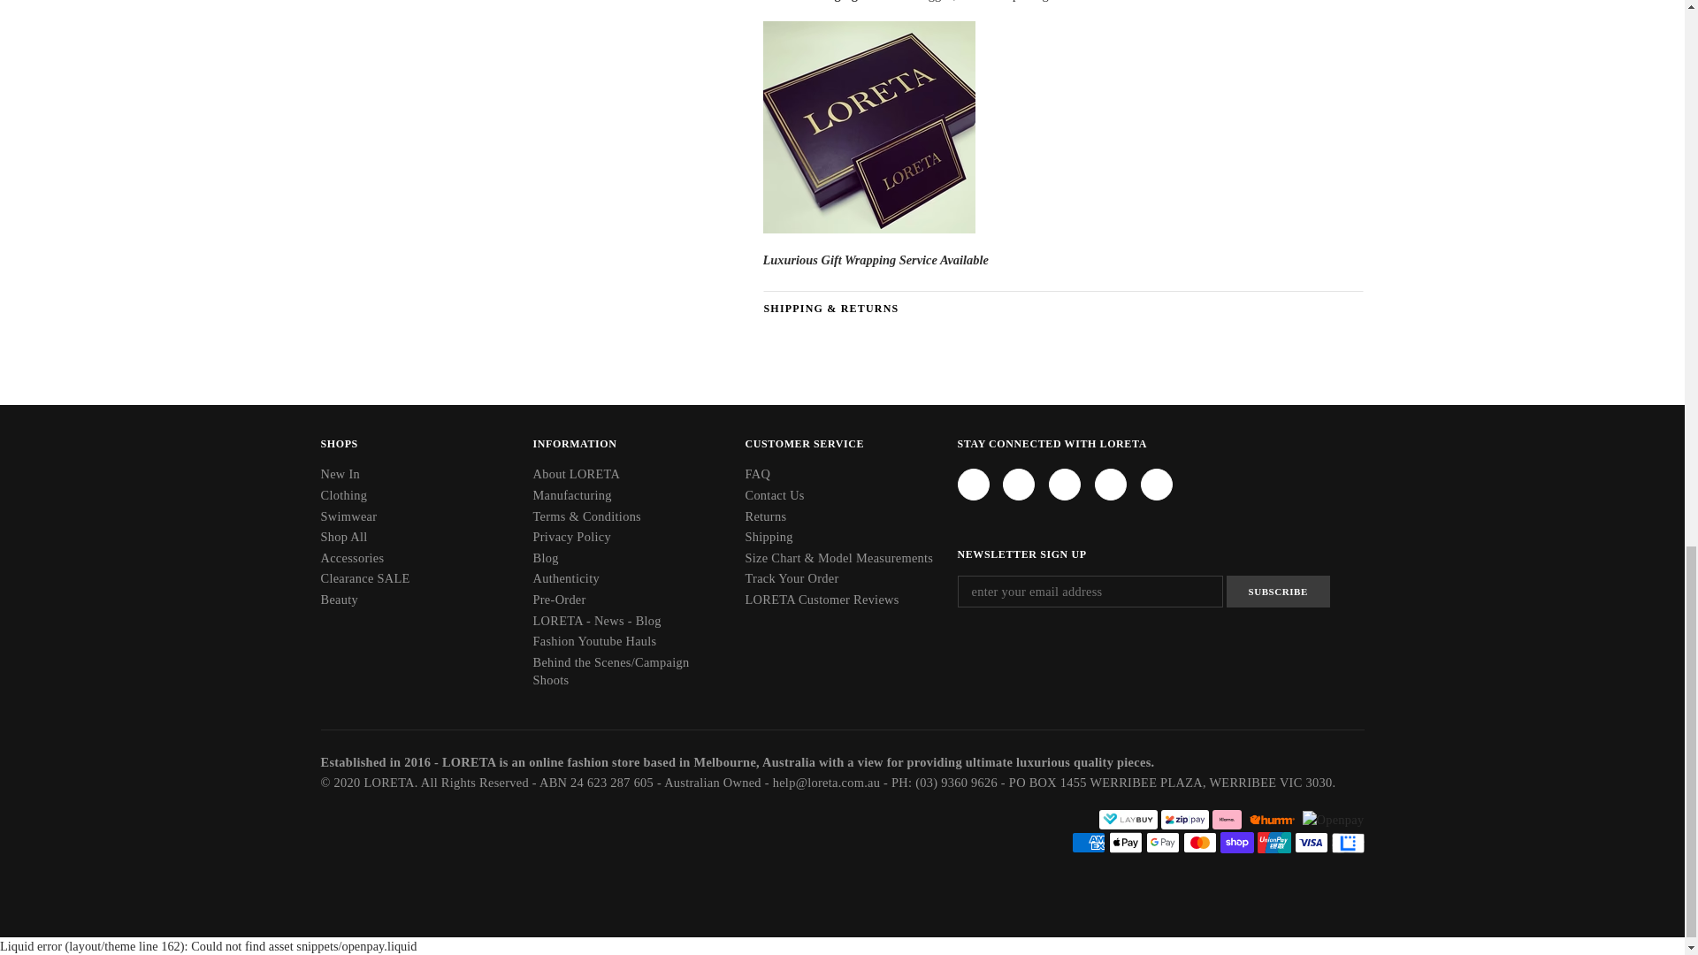 This screenshot has width=1698, height=955. Describe the element at coordinates (1088, 842) in the screenshot. I see `American Express` at that location.